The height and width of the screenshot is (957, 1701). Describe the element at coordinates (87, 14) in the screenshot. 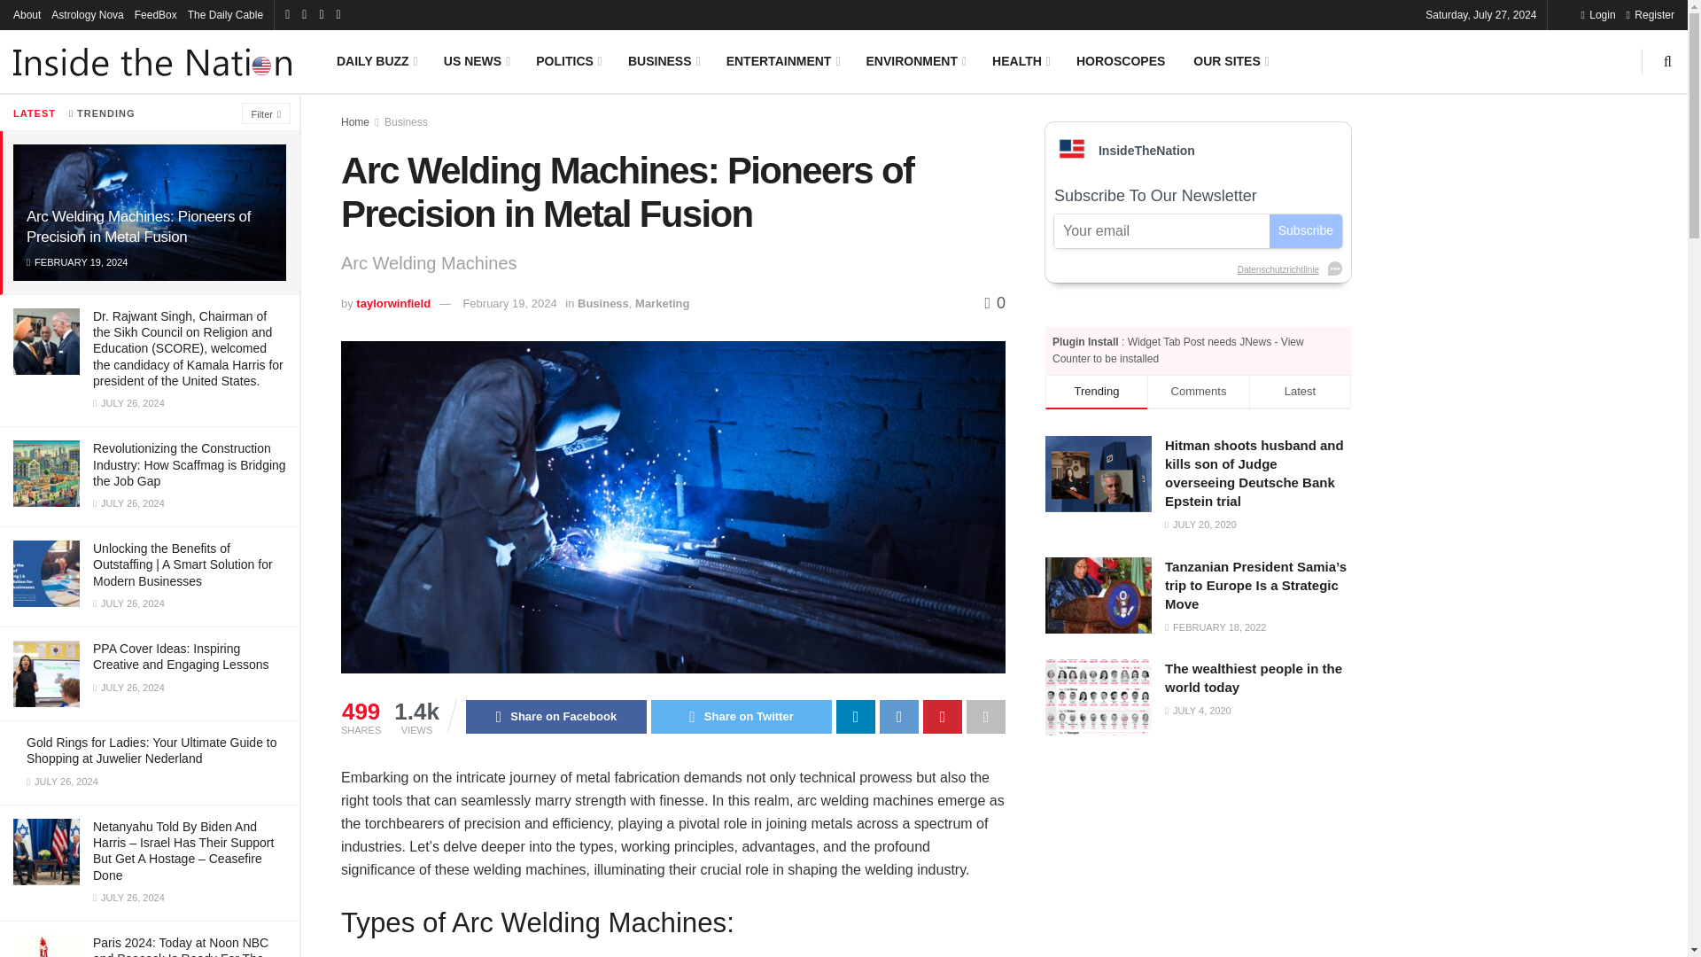

I see `Astrology Nova` at that location.